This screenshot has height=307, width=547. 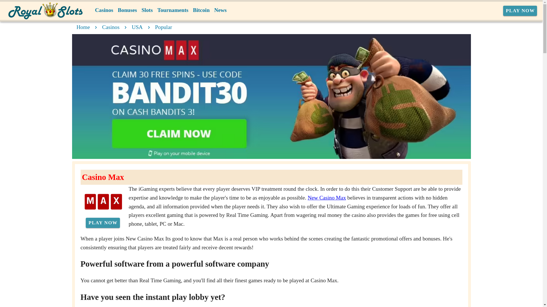 What do you see at coordinates (147, 10) in the screenshot?
I see `Slots` at bounding box center [147, 10].